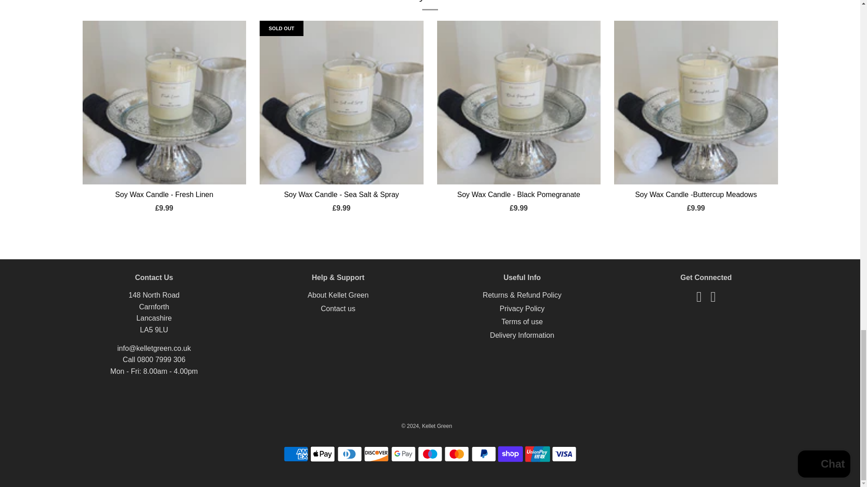  What do you see at coordinates (537, 454) in the screenshot?
I see `Union Pay` at bounding box center [537, 454].